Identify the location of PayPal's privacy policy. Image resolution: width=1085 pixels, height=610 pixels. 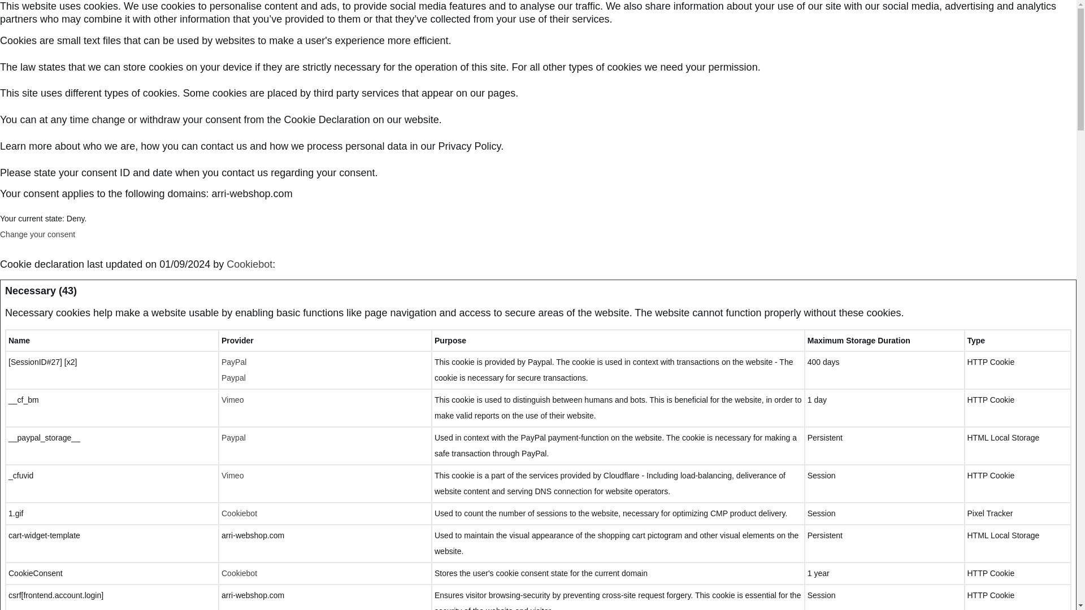
(233, 361).